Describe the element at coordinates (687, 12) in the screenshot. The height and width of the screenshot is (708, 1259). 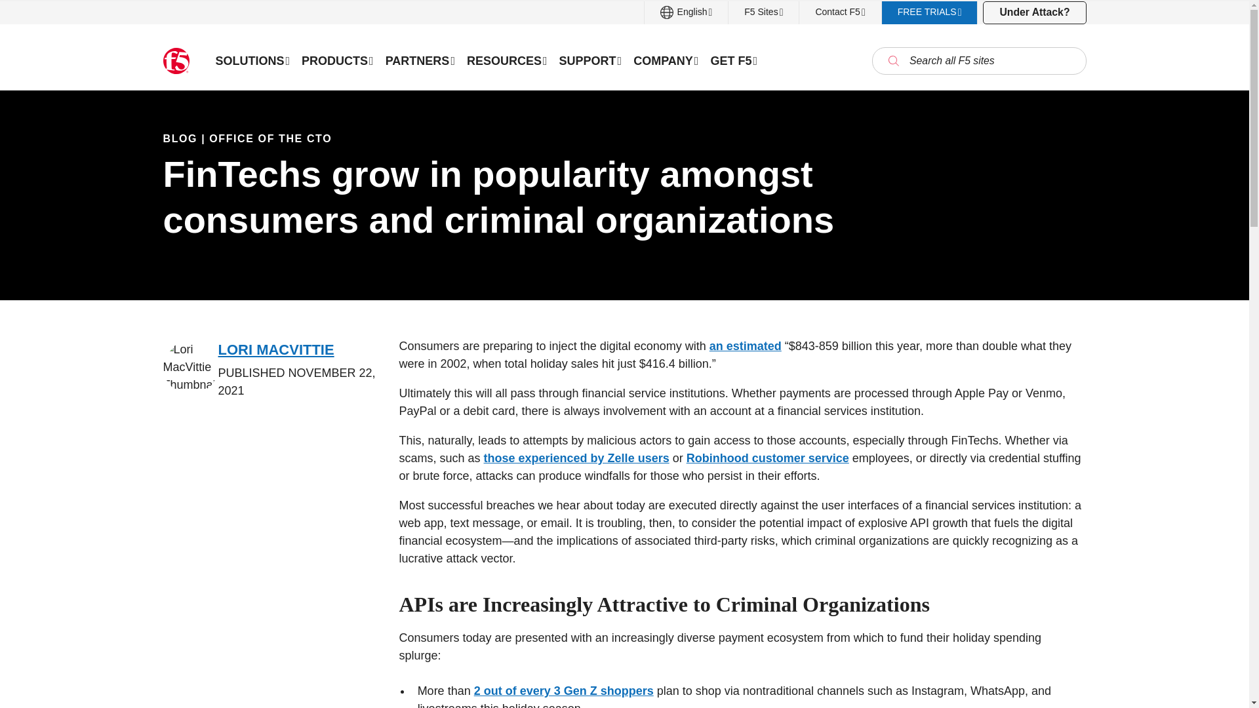
I see `English` at that location.